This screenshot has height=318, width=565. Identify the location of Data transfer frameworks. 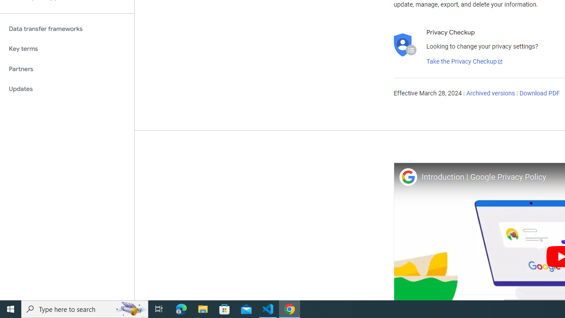
(67, 29).